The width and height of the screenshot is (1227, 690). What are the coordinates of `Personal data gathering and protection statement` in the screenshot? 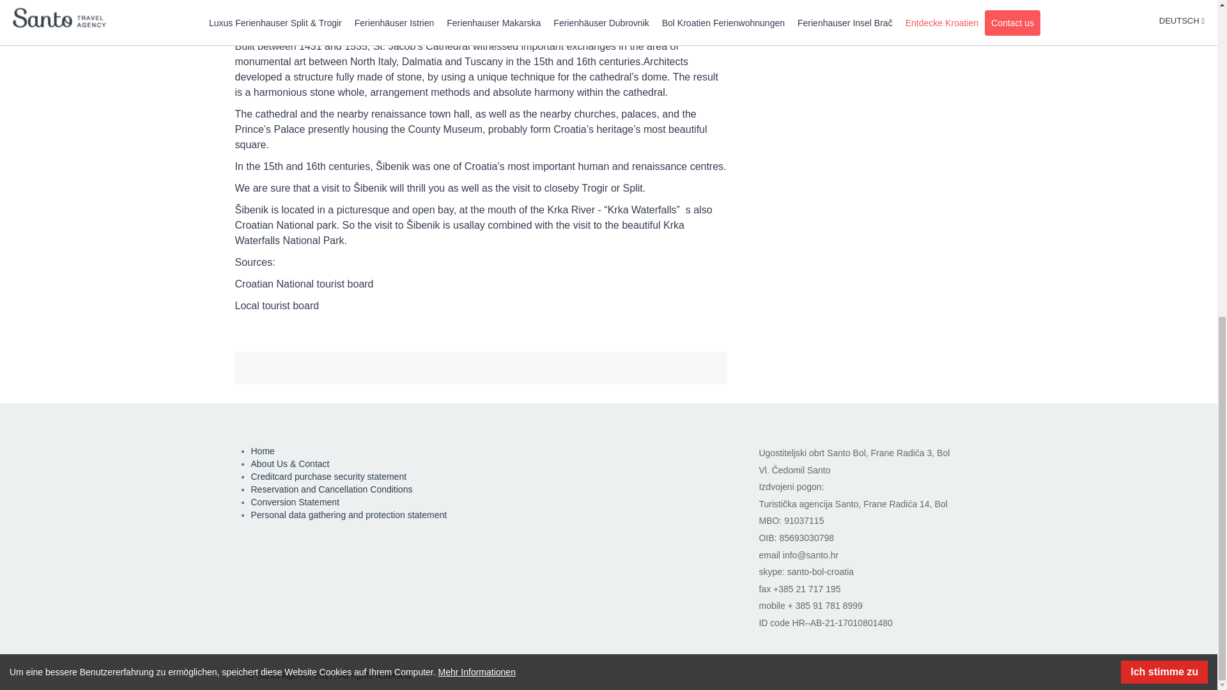 It's located at (348, 515).